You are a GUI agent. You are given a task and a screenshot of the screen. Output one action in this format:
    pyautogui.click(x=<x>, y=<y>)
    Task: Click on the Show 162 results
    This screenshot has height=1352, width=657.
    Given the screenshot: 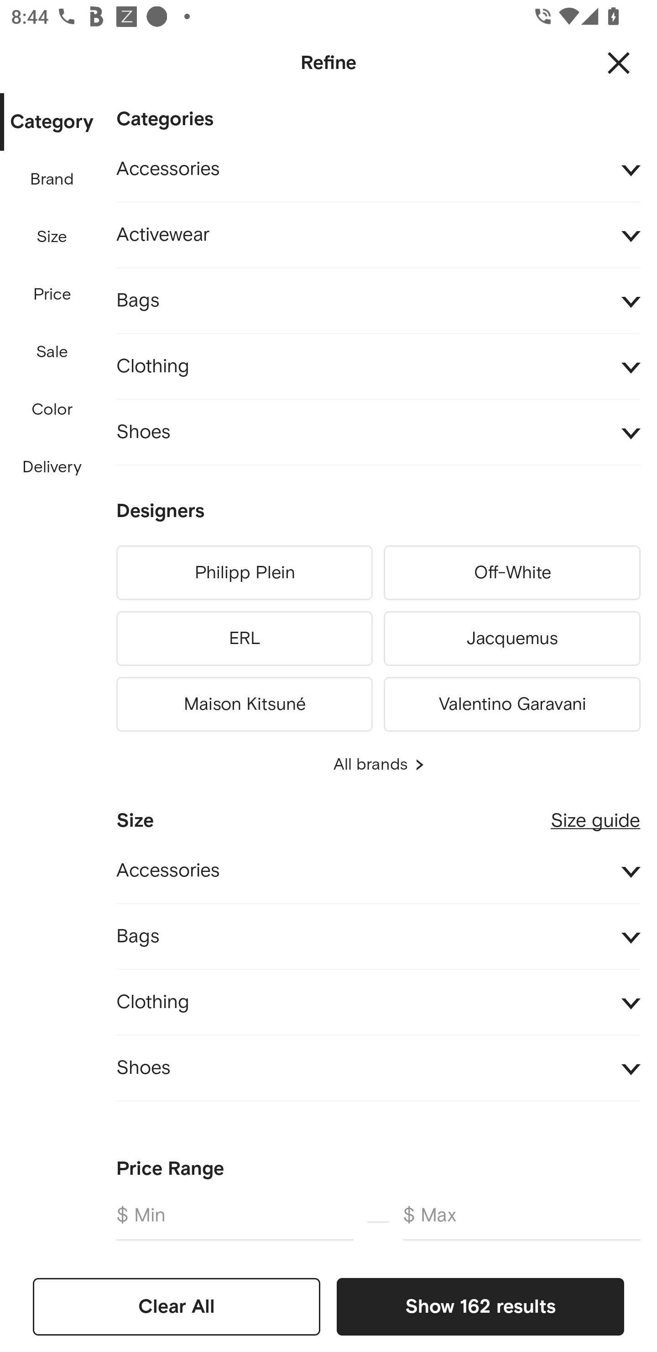 What is the action you would take?
    pyautogui.click(x=480, y=1306)
    